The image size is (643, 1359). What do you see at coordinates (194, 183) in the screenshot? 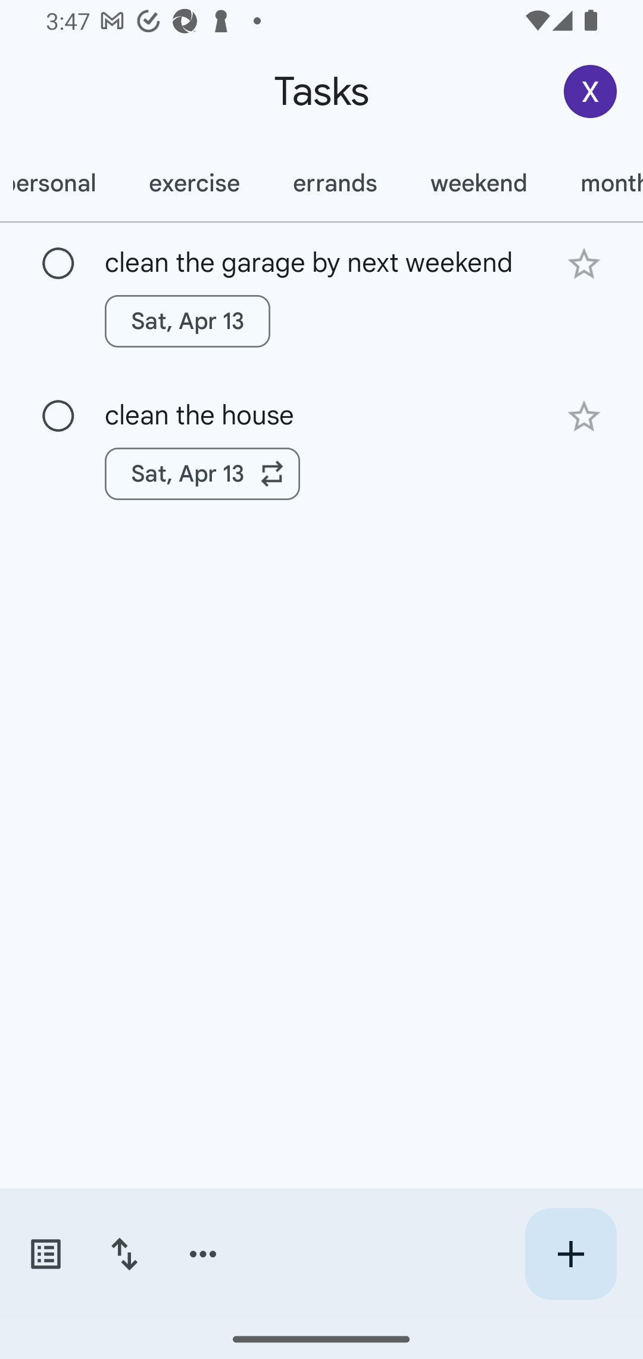
I see `exercise` at bounding box center [194, 183].